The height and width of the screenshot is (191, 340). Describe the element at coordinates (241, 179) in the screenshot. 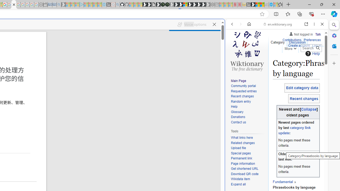

I see `Wikidata item` at that location.